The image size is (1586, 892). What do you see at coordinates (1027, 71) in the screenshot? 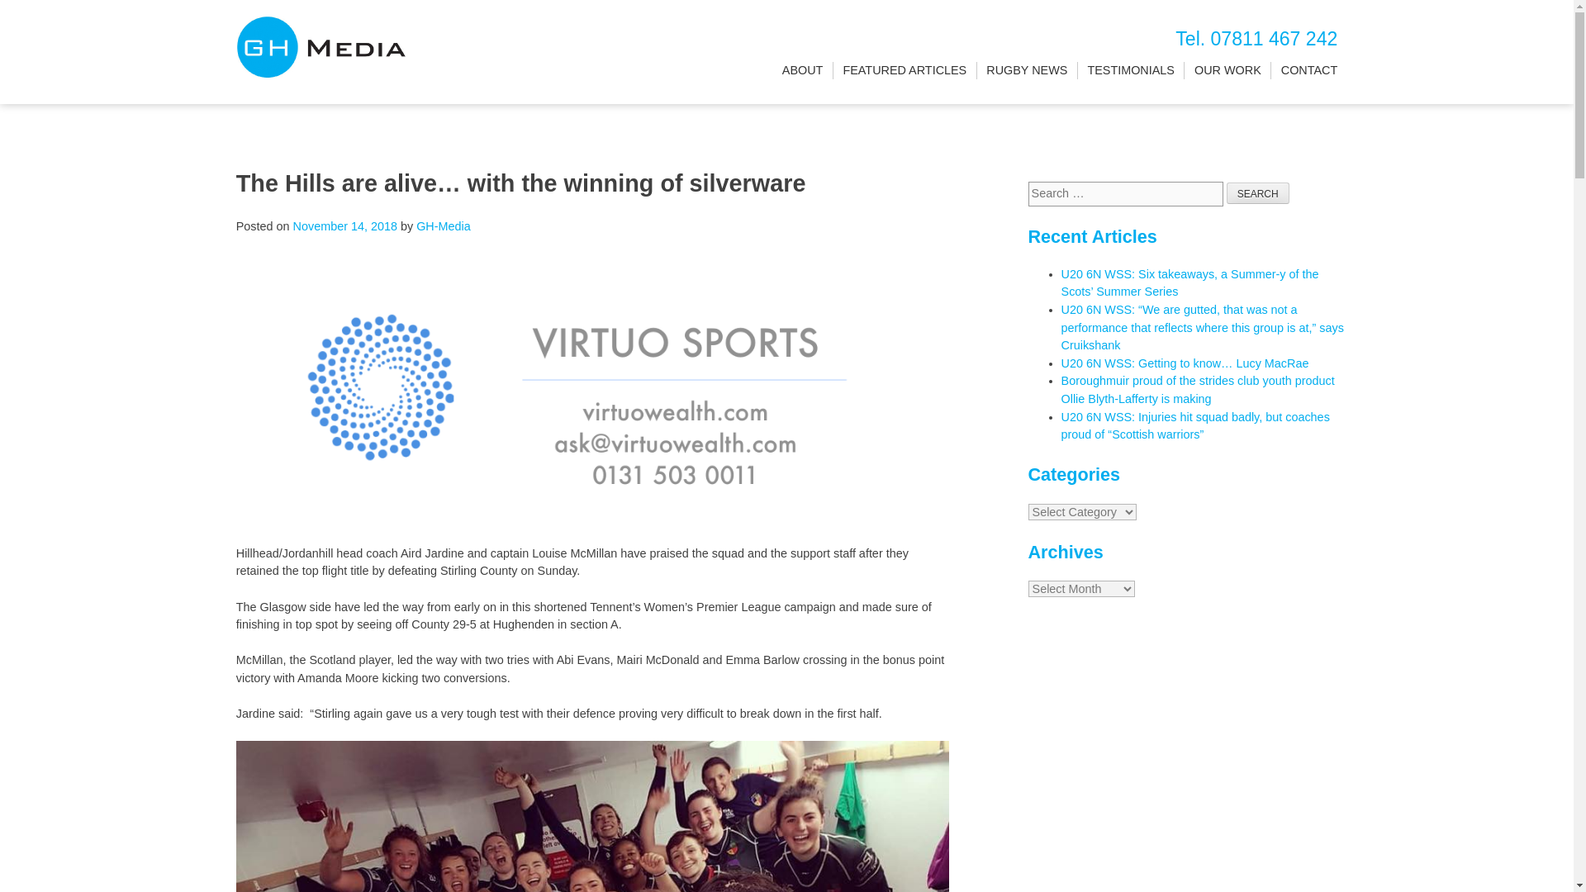
I see `RUGBY NEWS` at bounding box center [1027, 71].